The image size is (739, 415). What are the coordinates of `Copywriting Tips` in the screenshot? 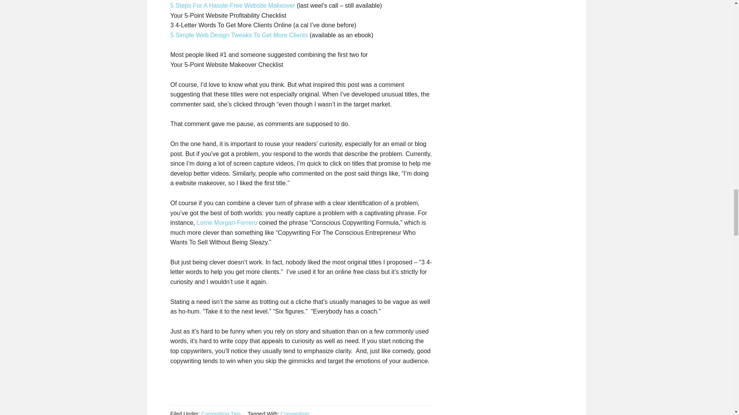 It's located at (221, 413).